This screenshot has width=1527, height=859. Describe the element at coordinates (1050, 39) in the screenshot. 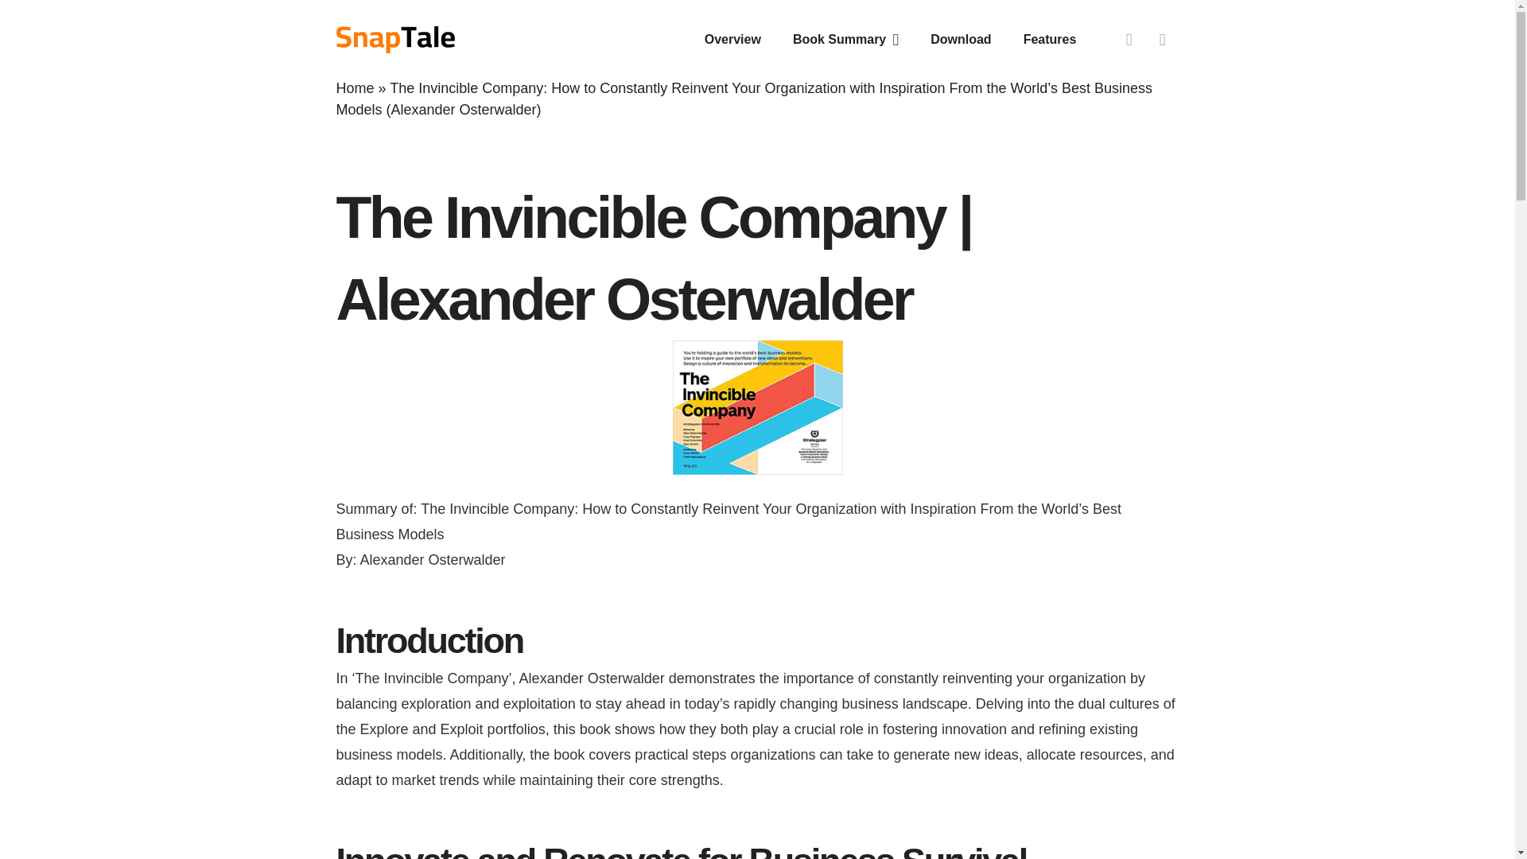

I see `Features` at that location.